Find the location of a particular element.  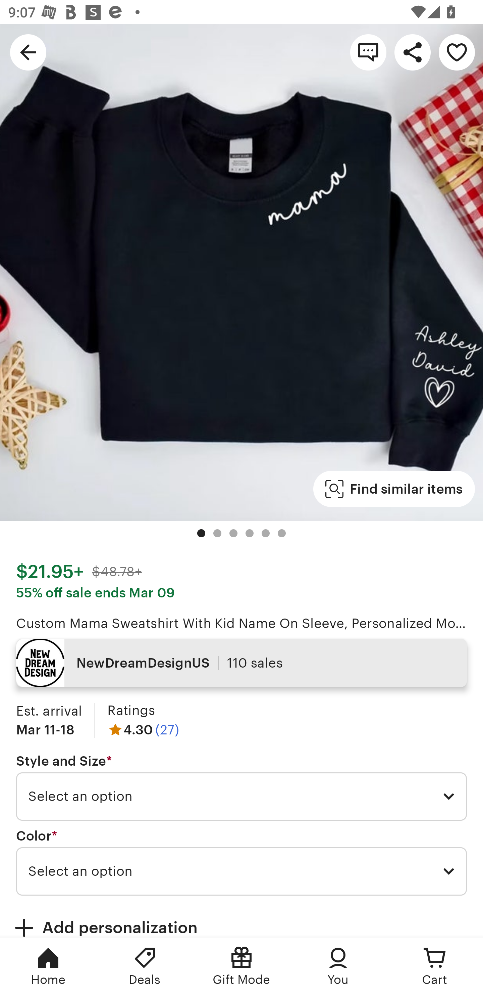

NewDreamDesignUS 110 sales is located at coordinates (241, 663).